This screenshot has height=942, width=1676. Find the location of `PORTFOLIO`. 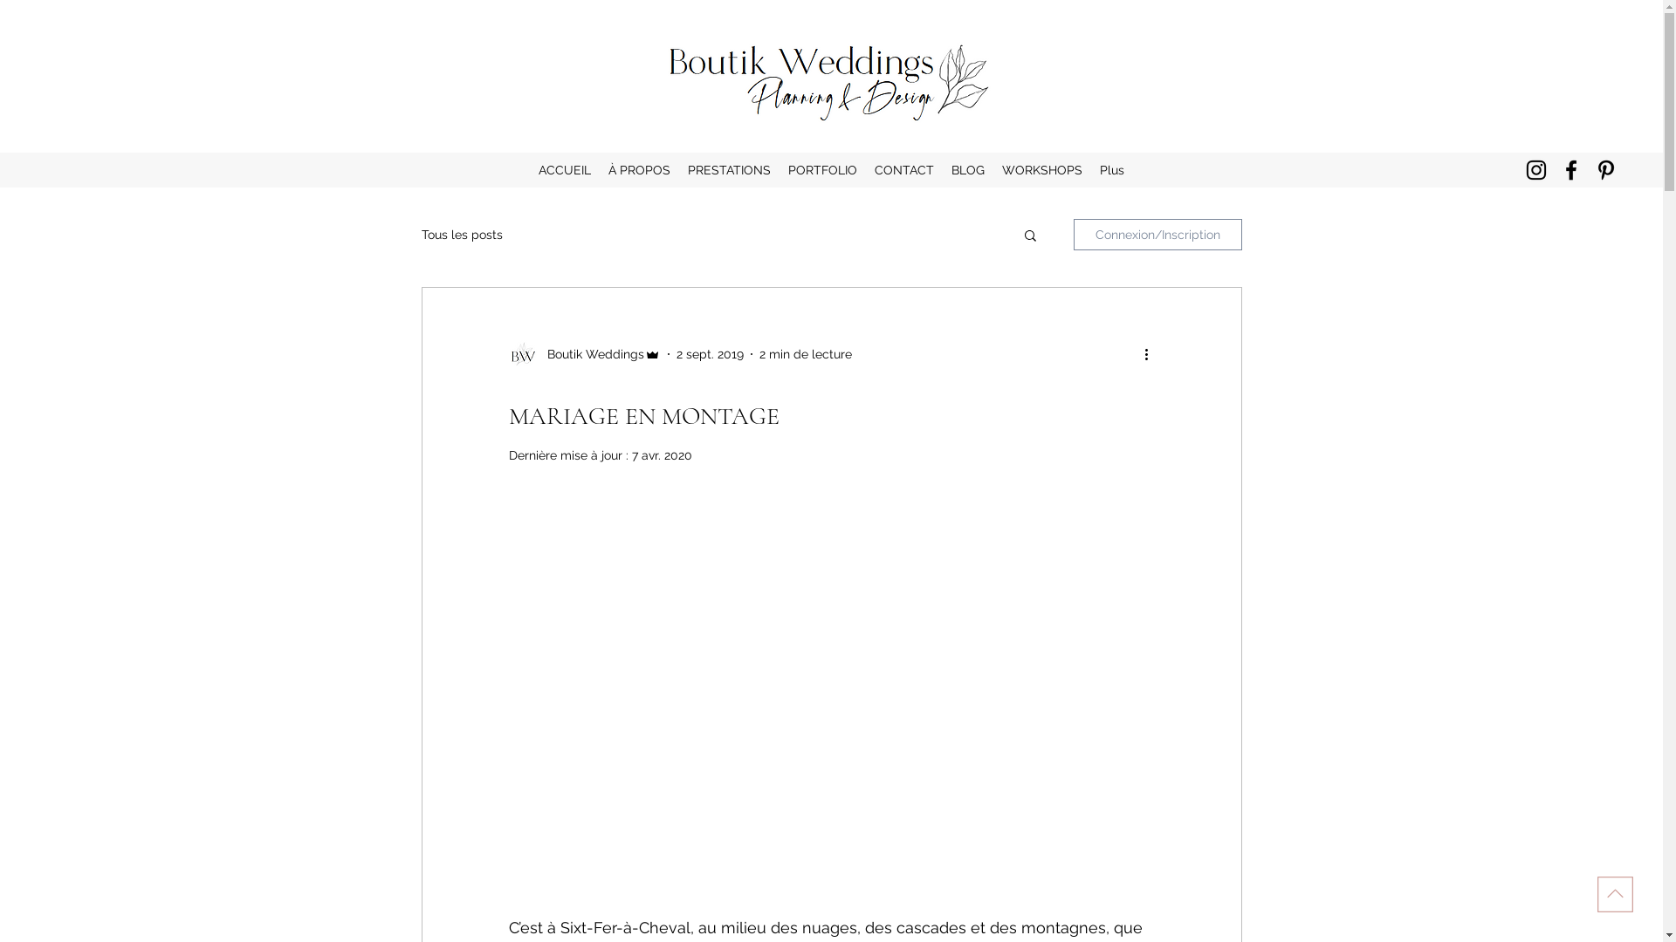

PORTFOLIO is located at coordinates (822, 170).